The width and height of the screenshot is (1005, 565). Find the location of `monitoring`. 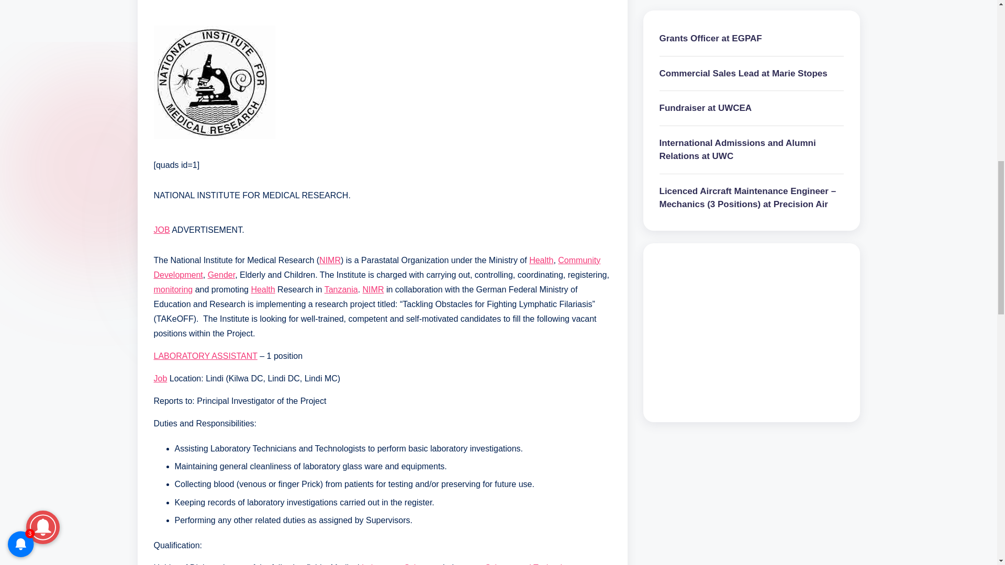

monitoring is located at coordinates (173, 289).